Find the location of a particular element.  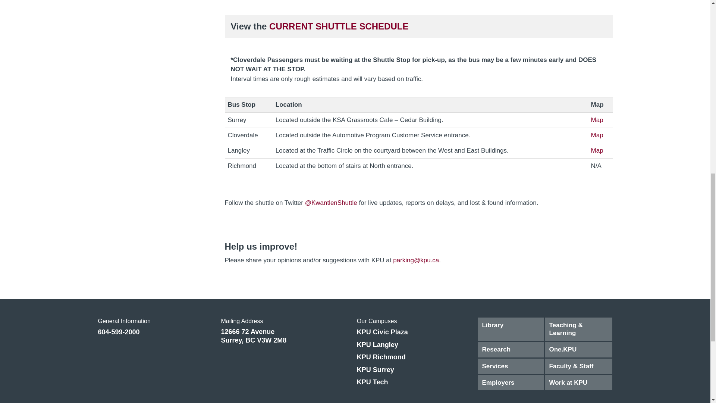

Map is located at coordinates (597, 120).